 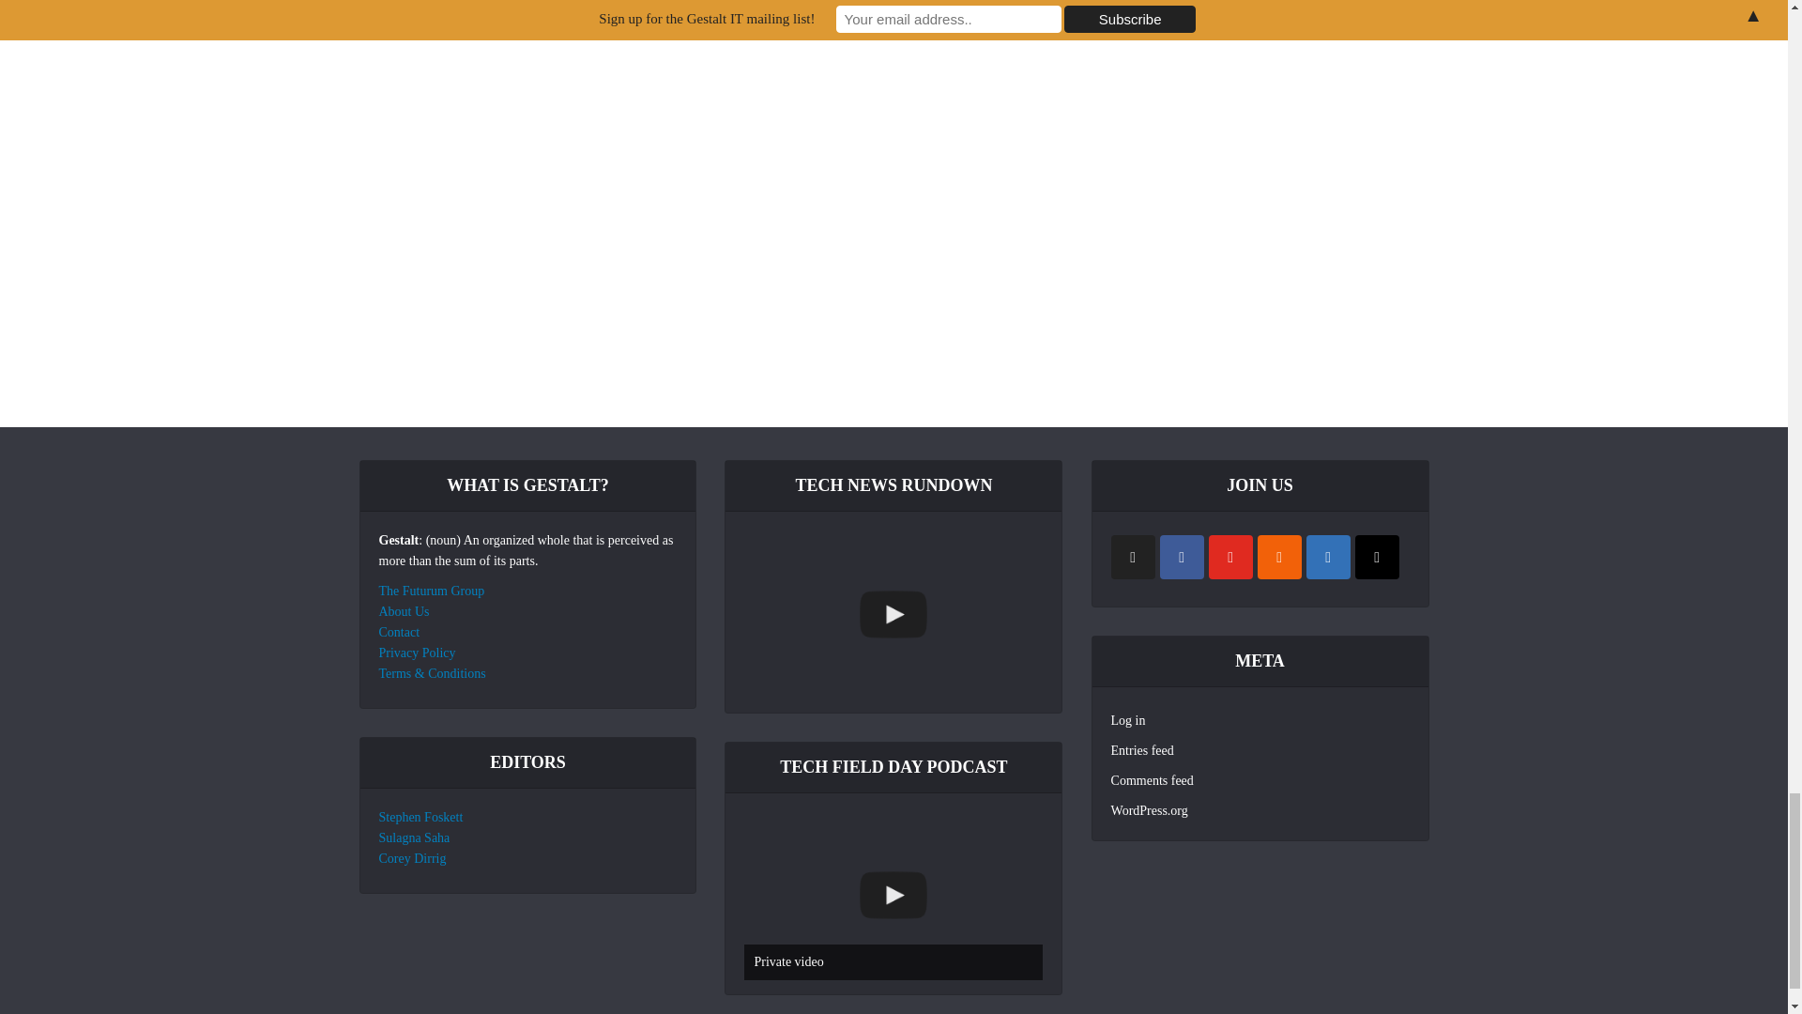 I want to click on RSS, so click(x=1279, y=557).